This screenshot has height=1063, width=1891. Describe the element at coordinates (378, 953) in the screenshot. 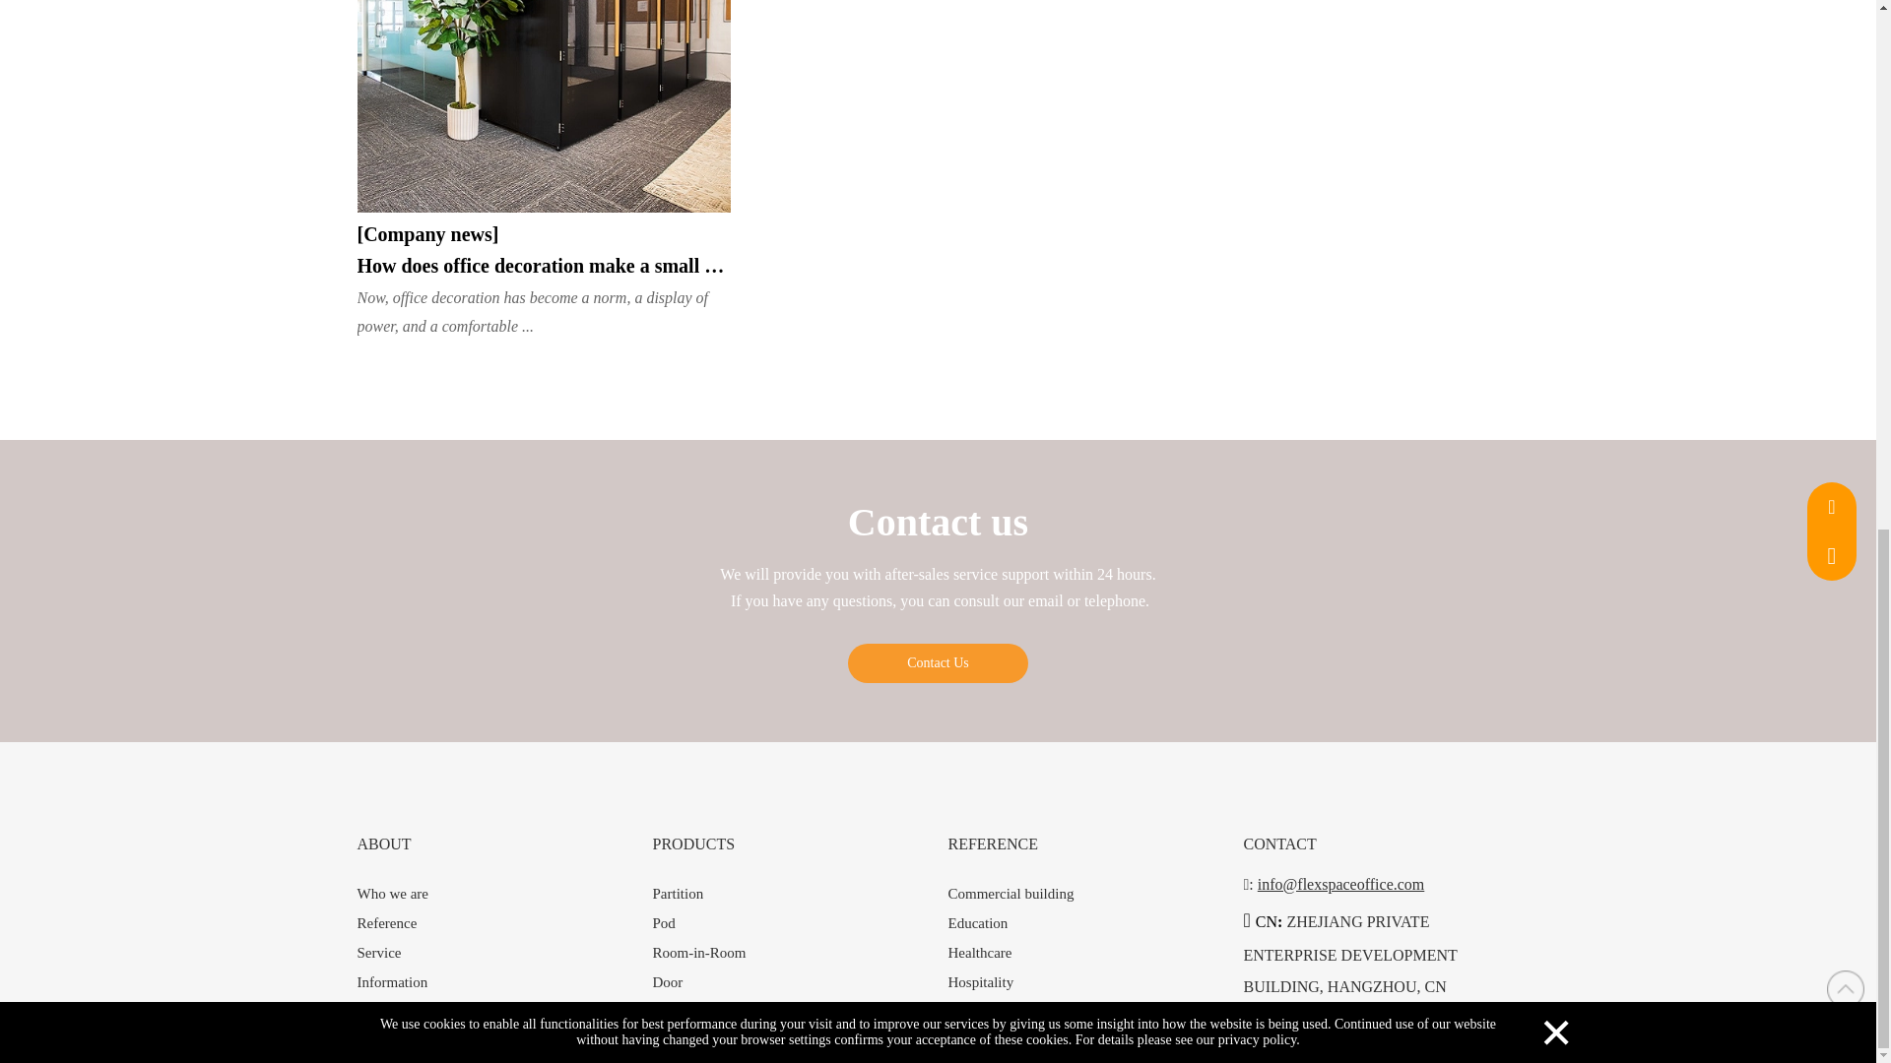

I see `Service` at that location.